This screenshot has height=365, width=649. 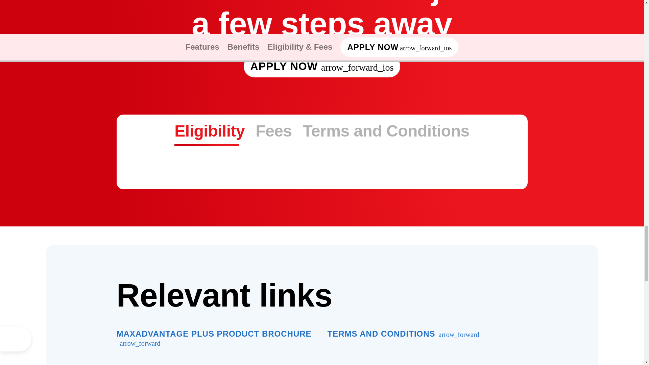 I want to click on MaxAdvantage Plus Product Brochure, so click(x=216, y=339).